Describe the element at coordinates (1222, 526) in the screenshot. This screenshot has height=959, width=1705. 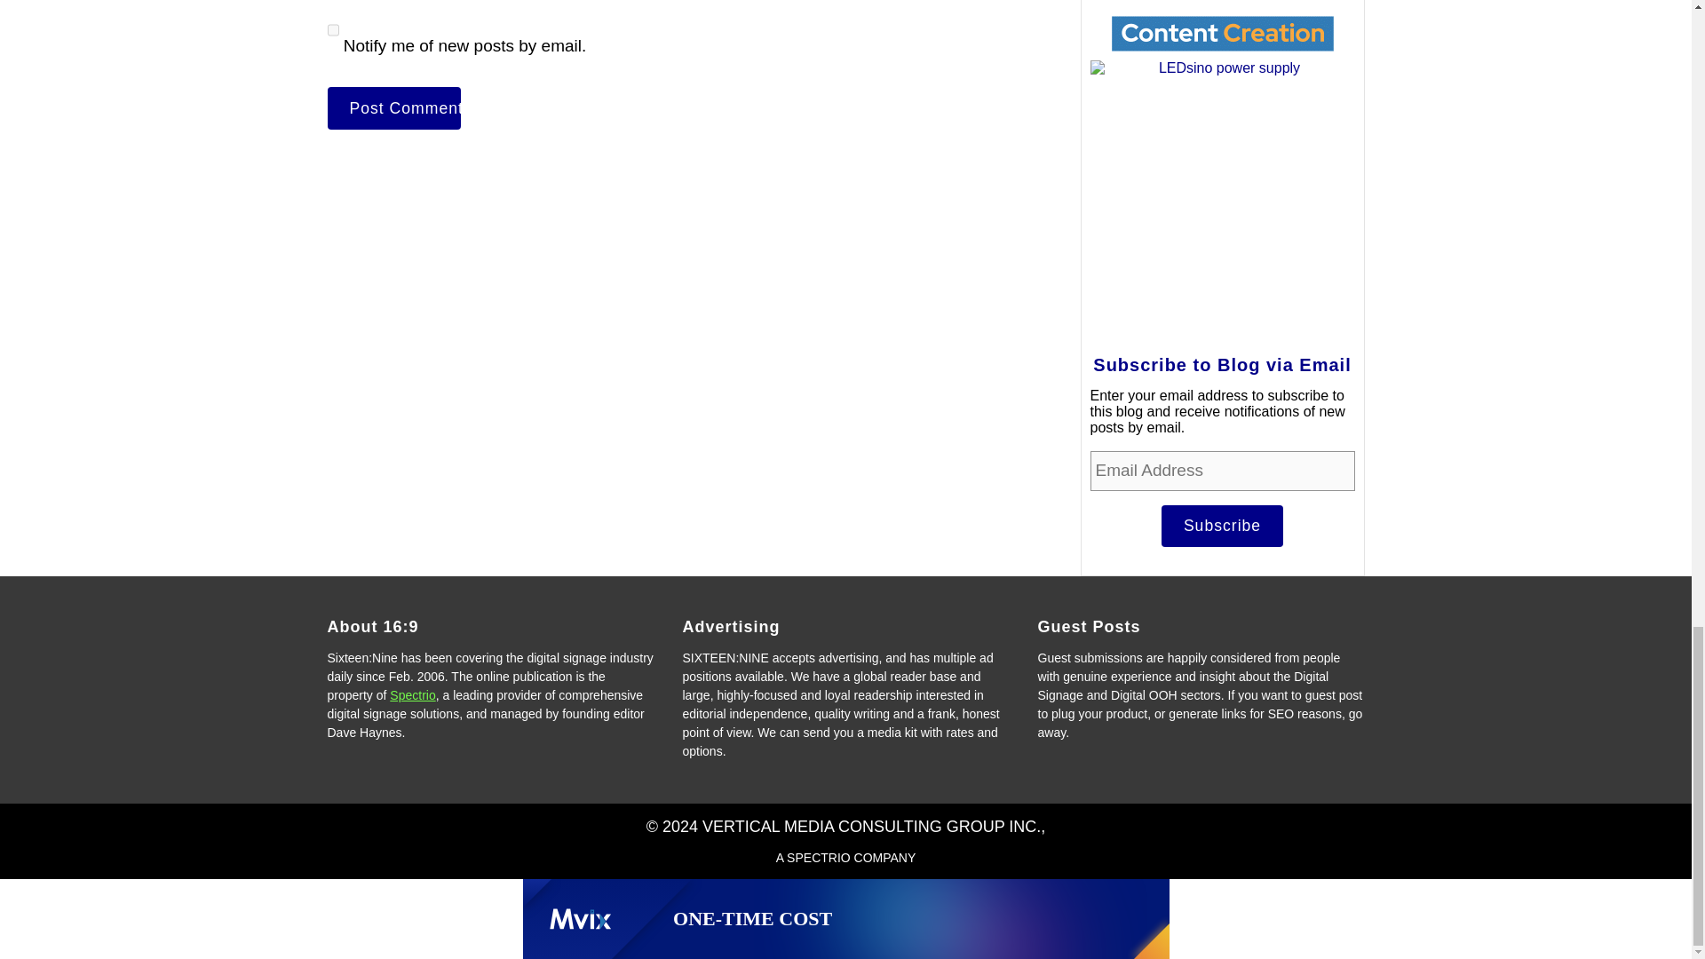
I see `Subscribe` at that location.